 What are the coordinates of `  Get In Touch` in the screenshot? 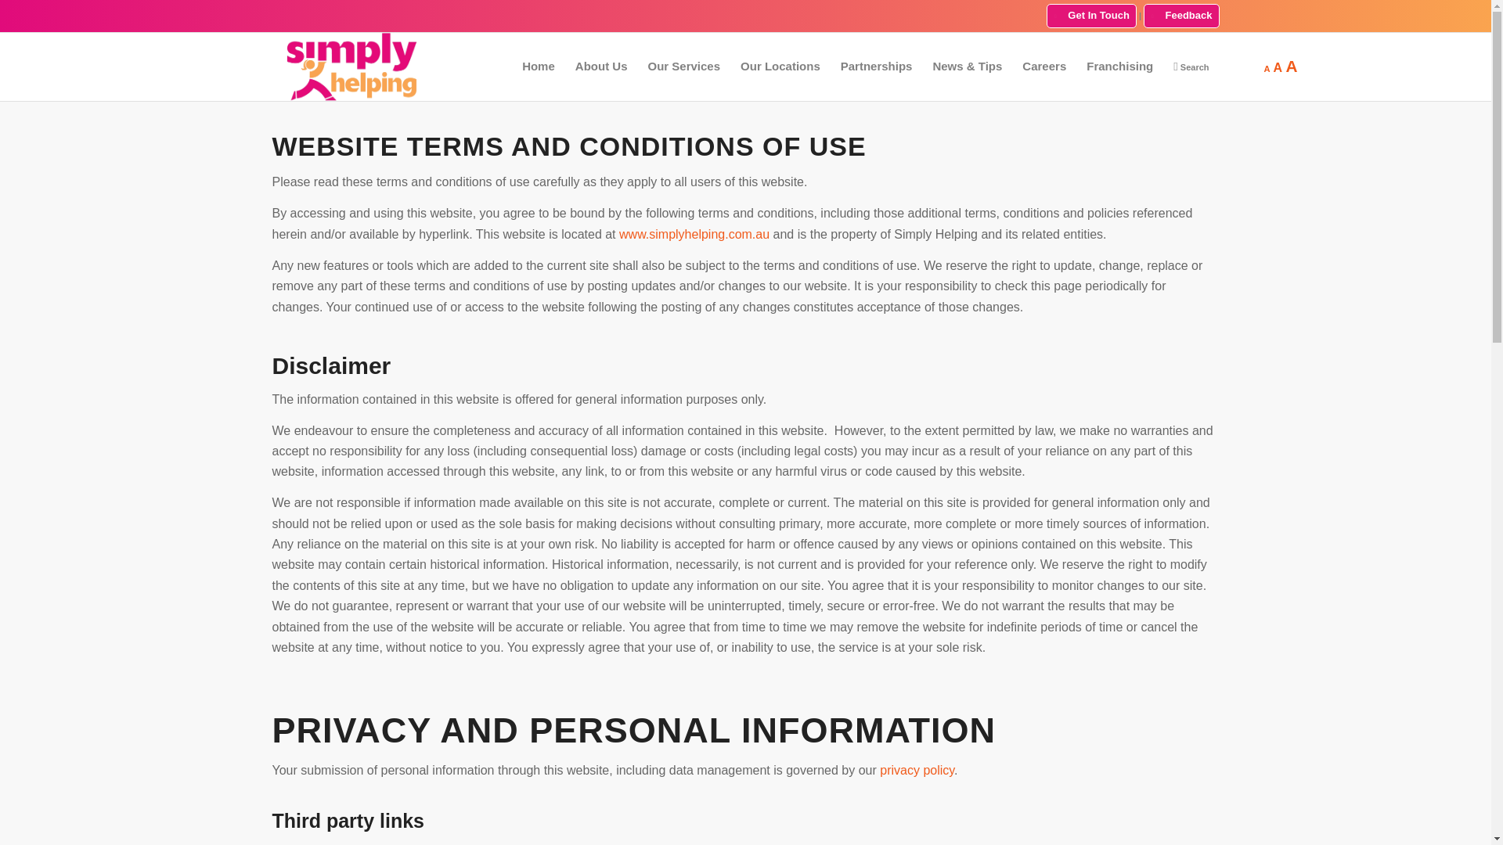 It's located at (1091, 16).